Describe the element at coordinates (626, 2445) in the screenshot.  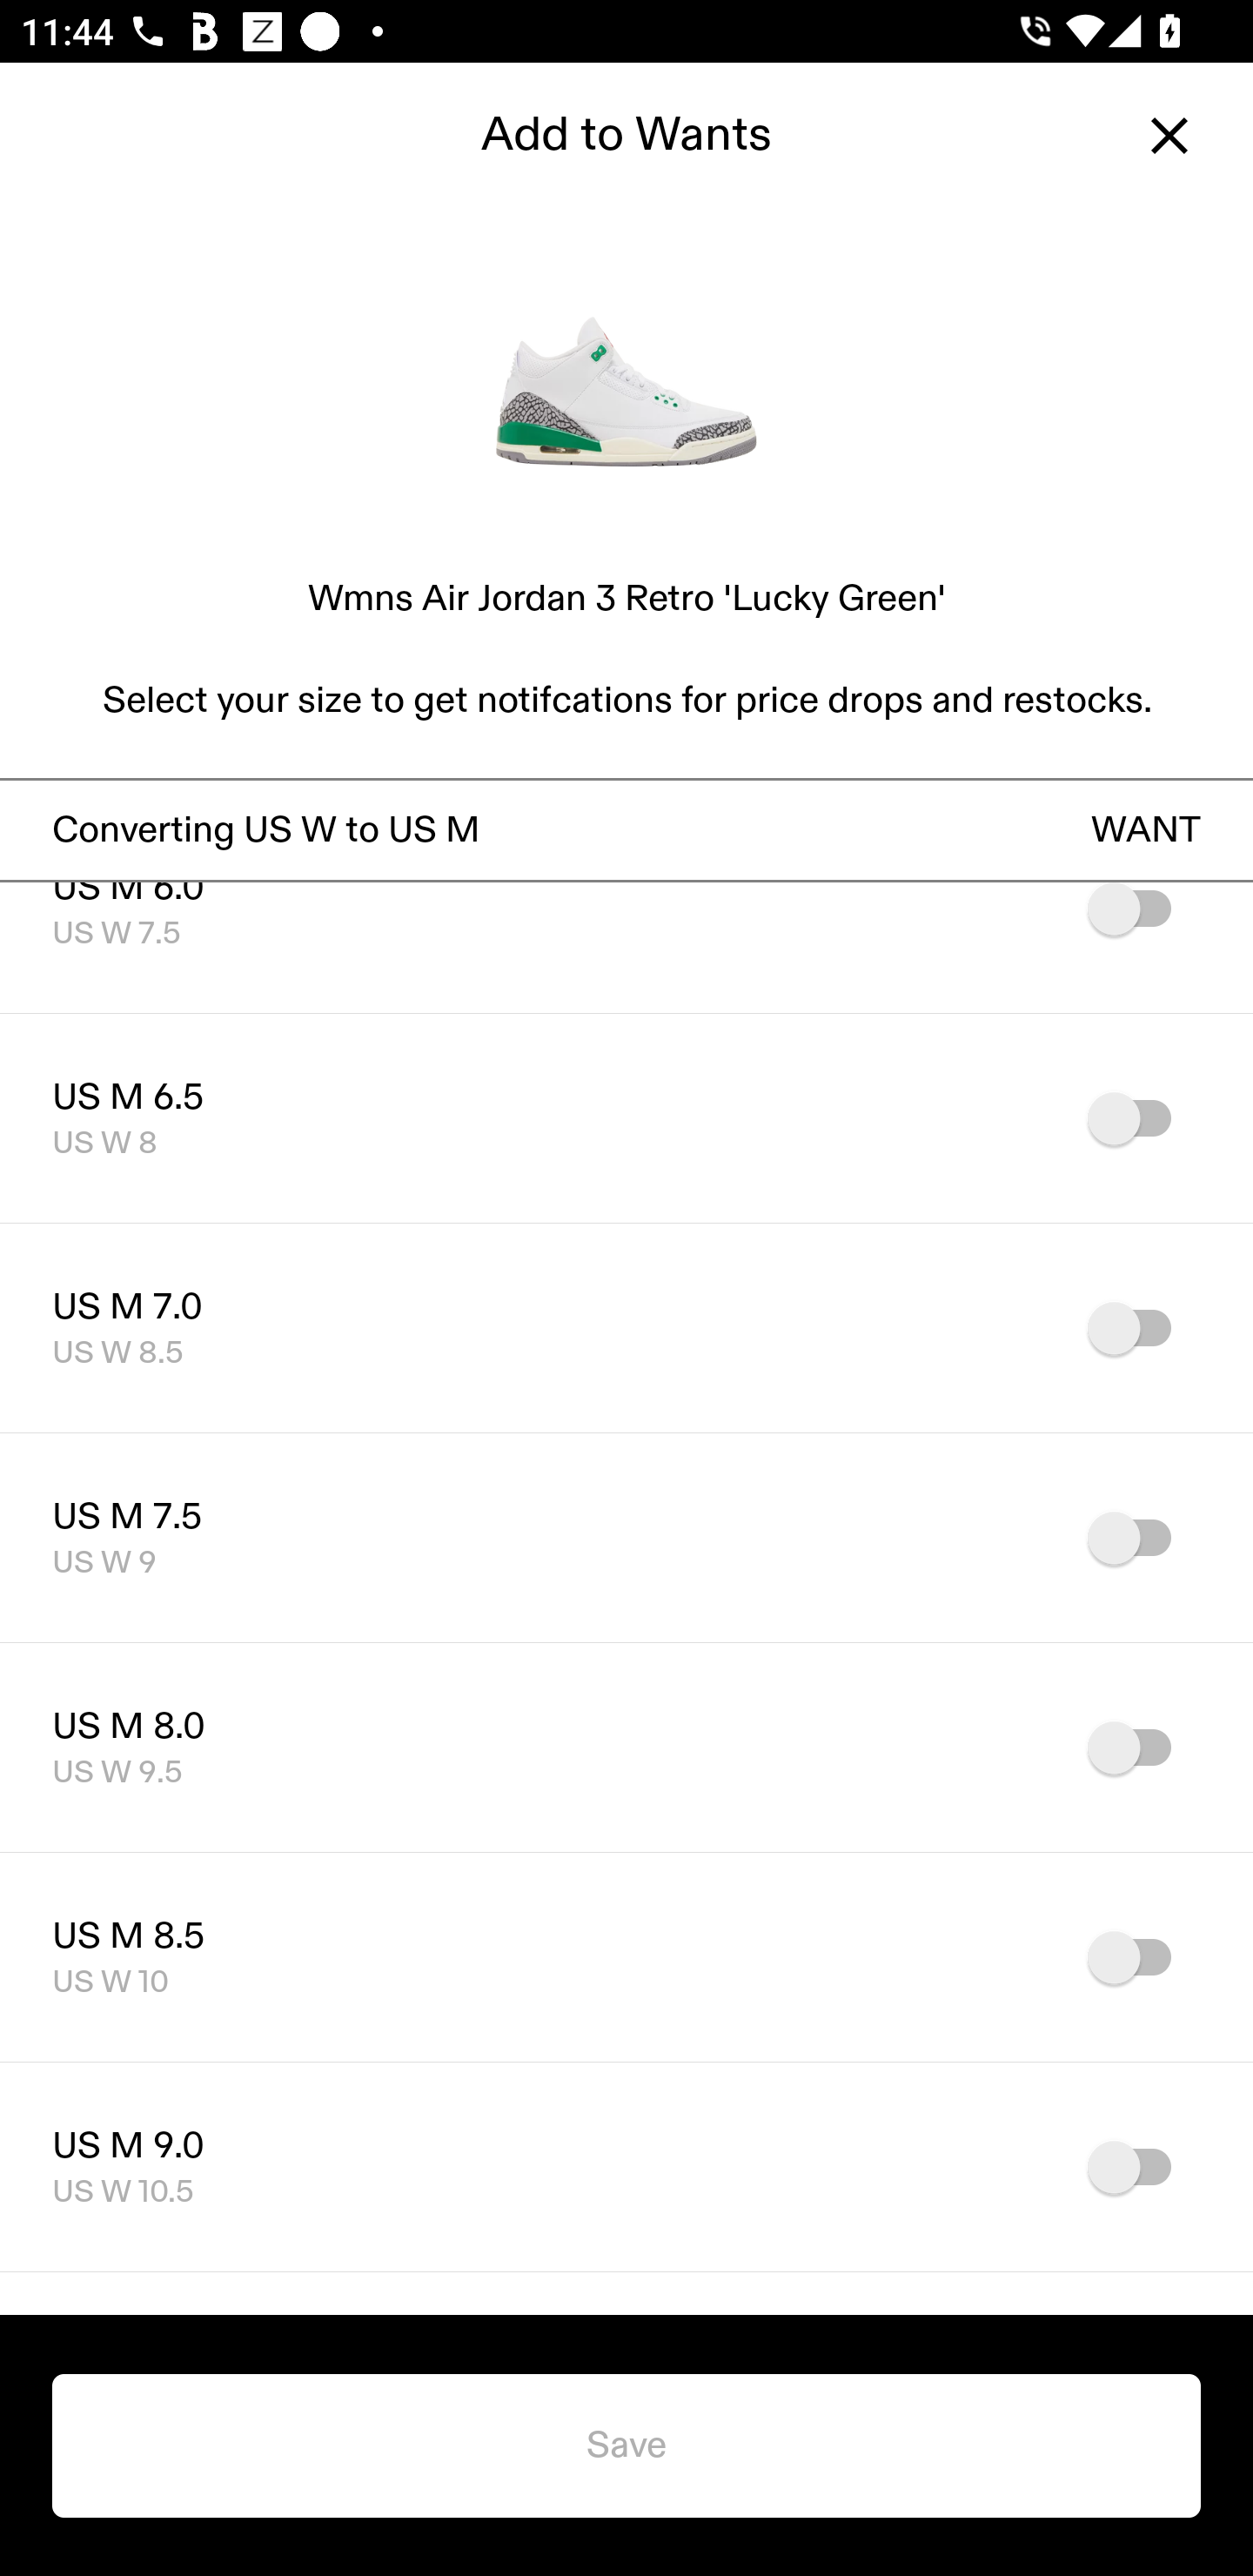
I see `Save` at that location.